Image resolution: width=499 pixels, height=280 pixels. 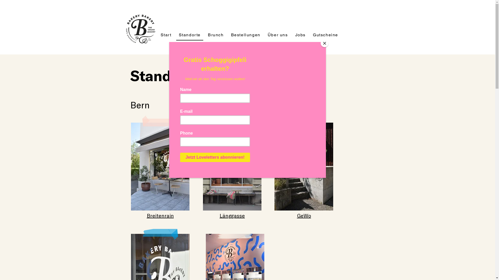 I want to click on GeWo, so click(x=304, y=215).